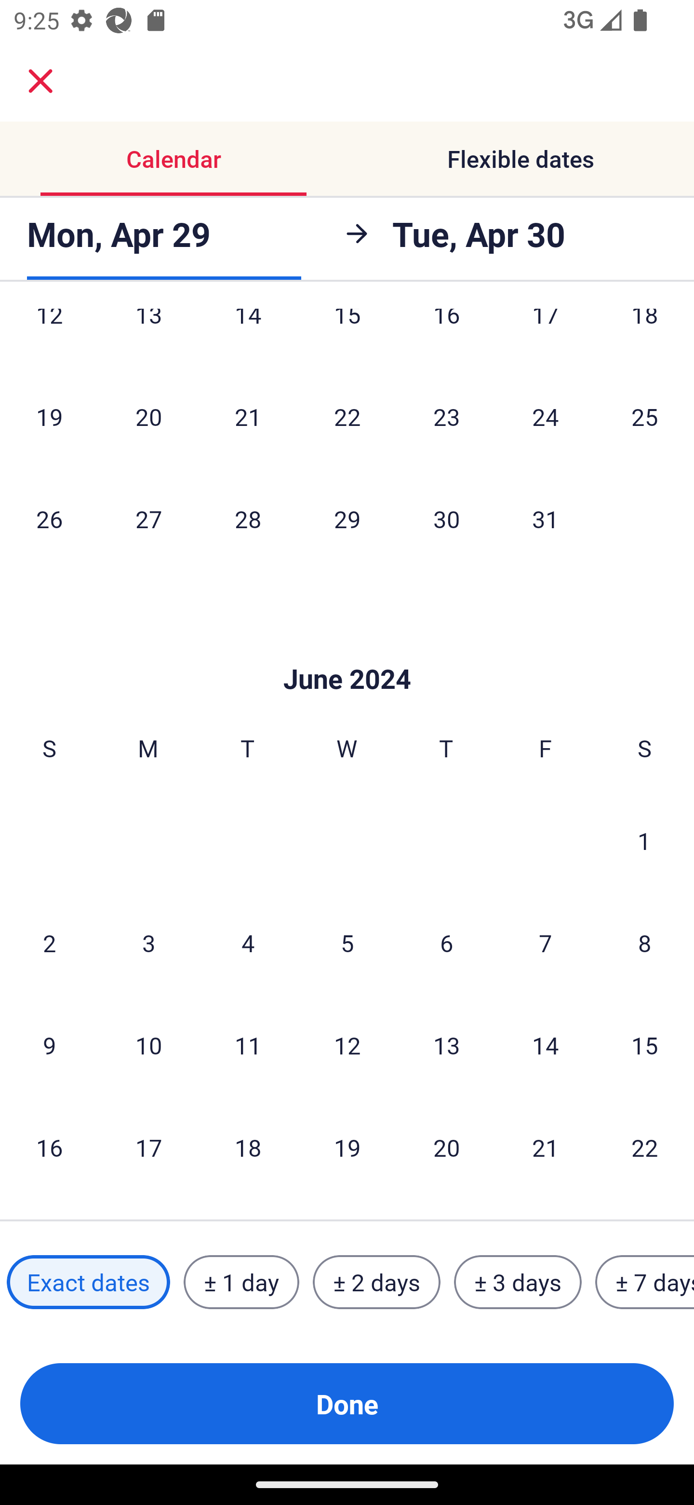 This screenshot has width=694, height=1505. I want to click on Done, so click(347, 1404).